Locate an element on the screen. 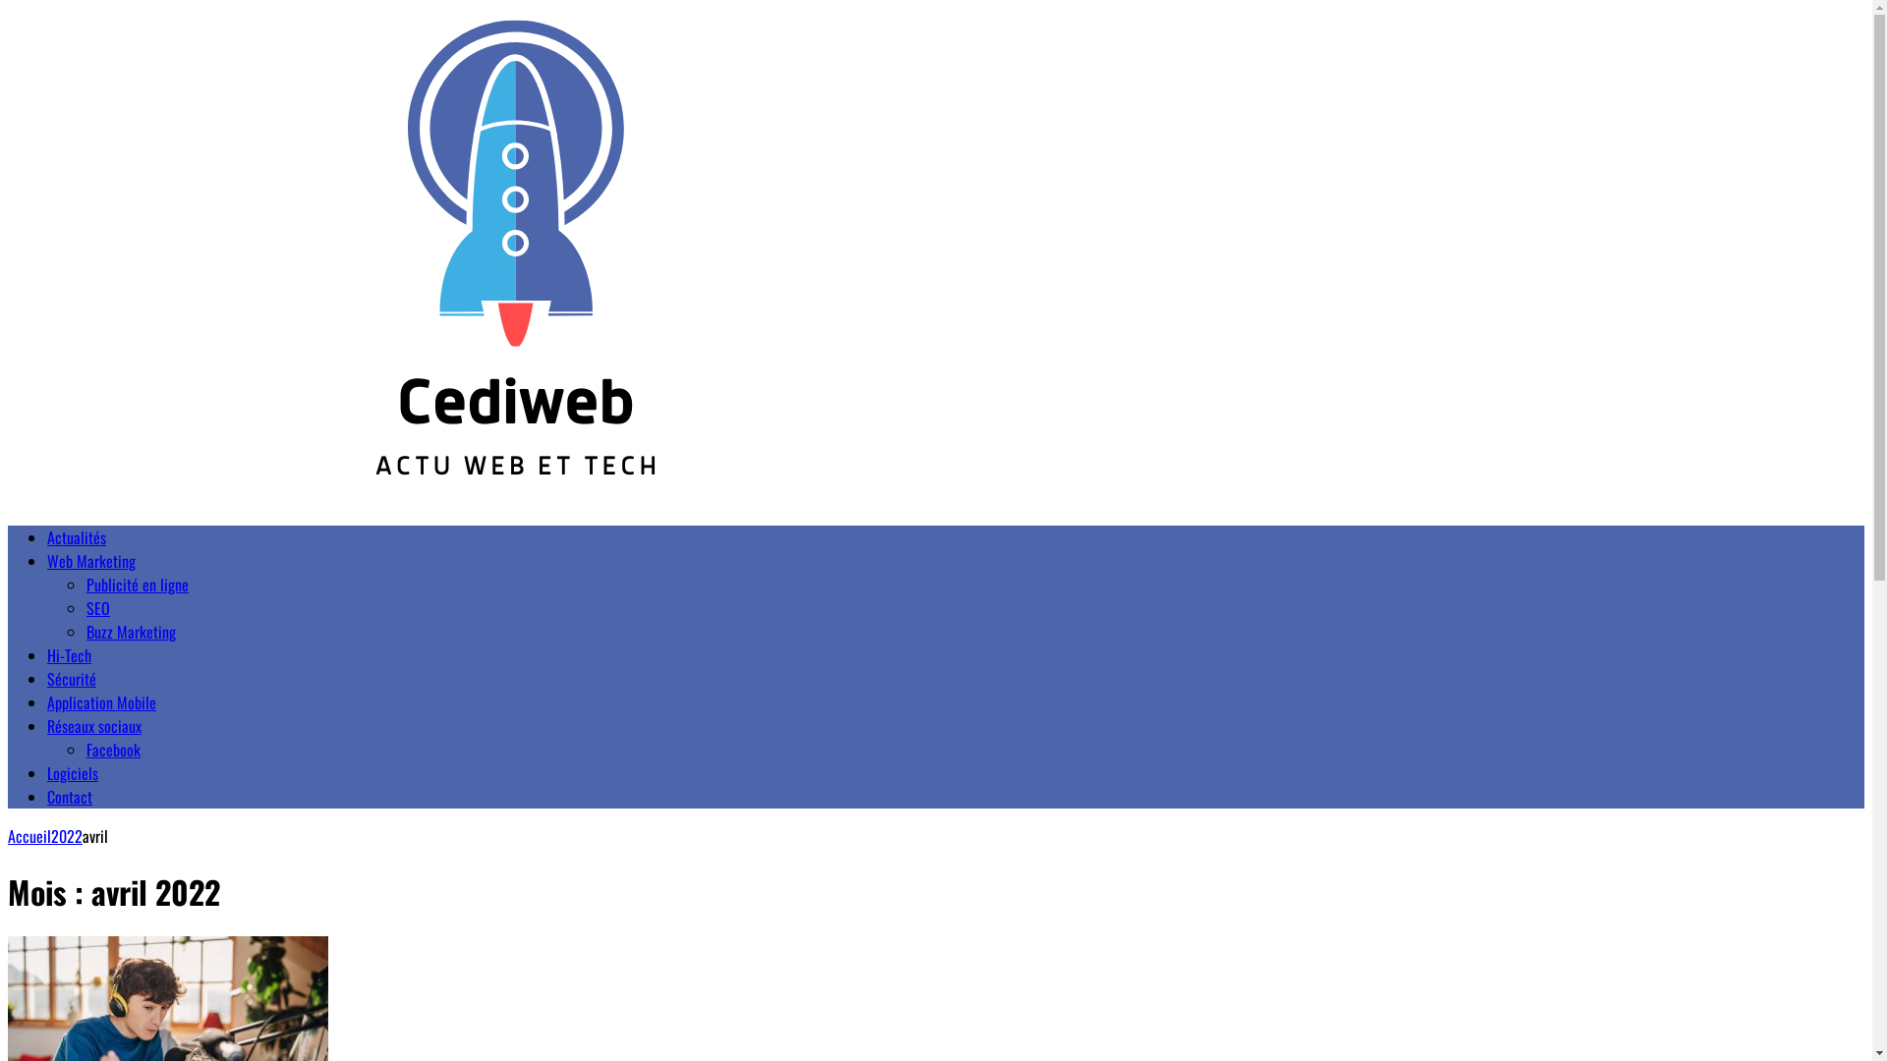  Facebook is located at coordinates (114, 750).